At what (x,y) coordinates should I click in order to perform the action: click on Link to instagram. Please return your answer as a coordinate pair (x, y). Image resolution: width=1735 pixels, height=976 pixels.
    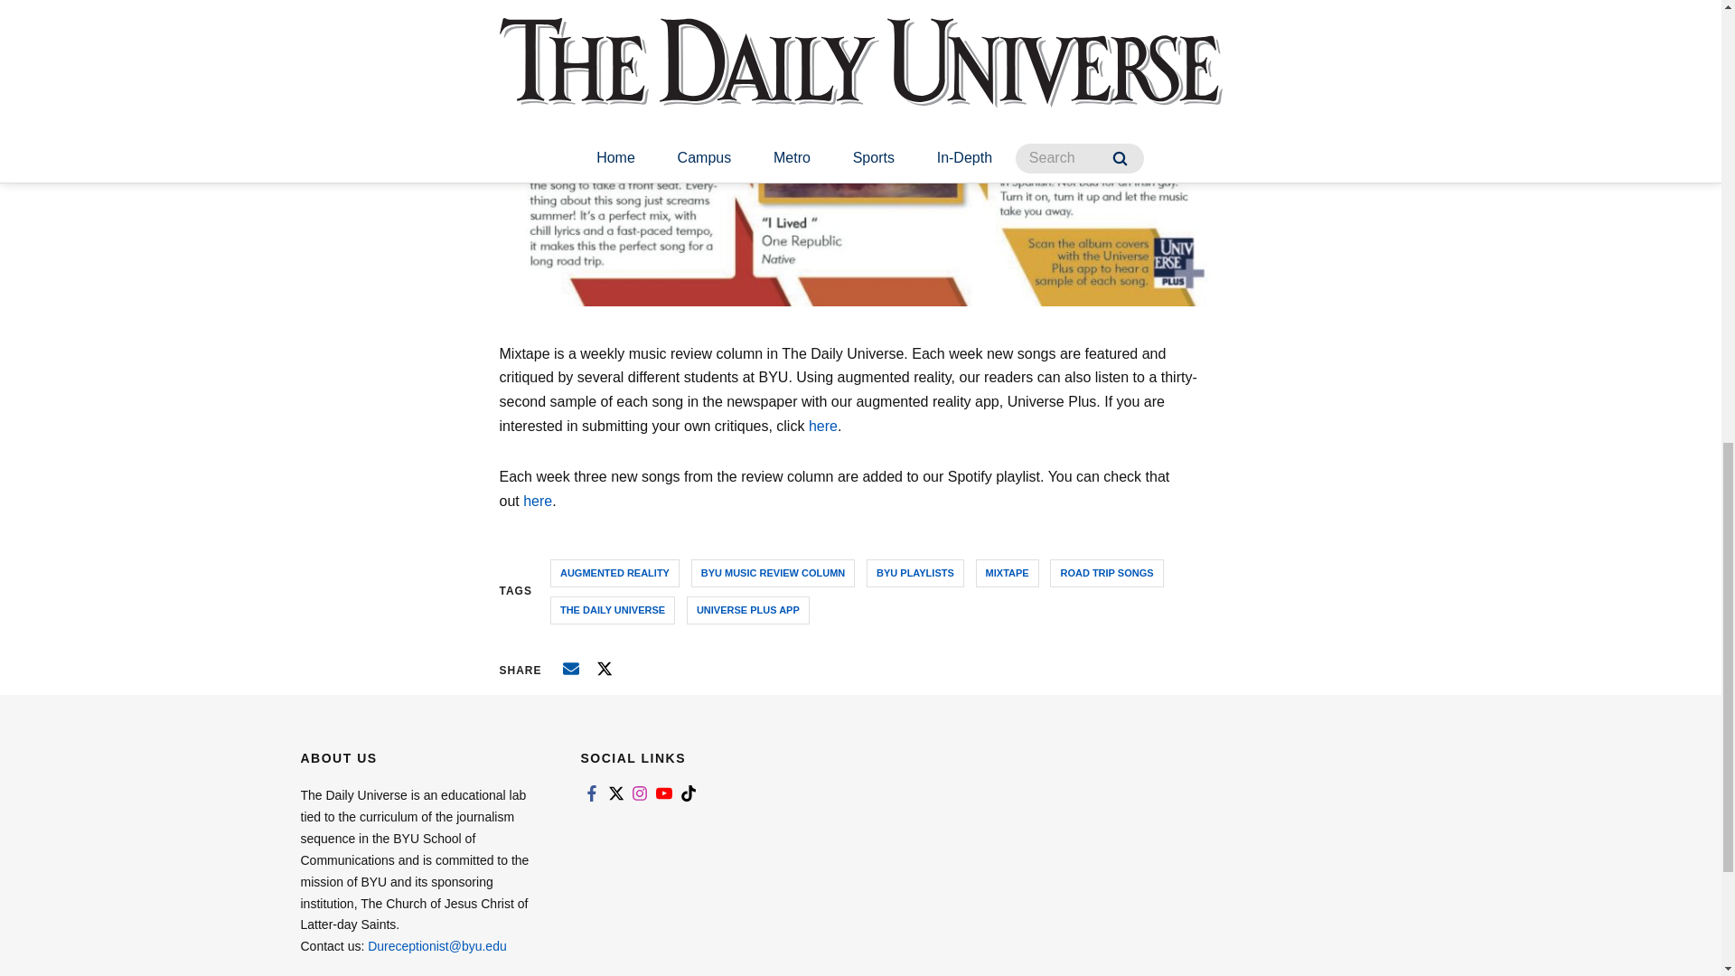
    Looking at the image, I should click on (640, 793).